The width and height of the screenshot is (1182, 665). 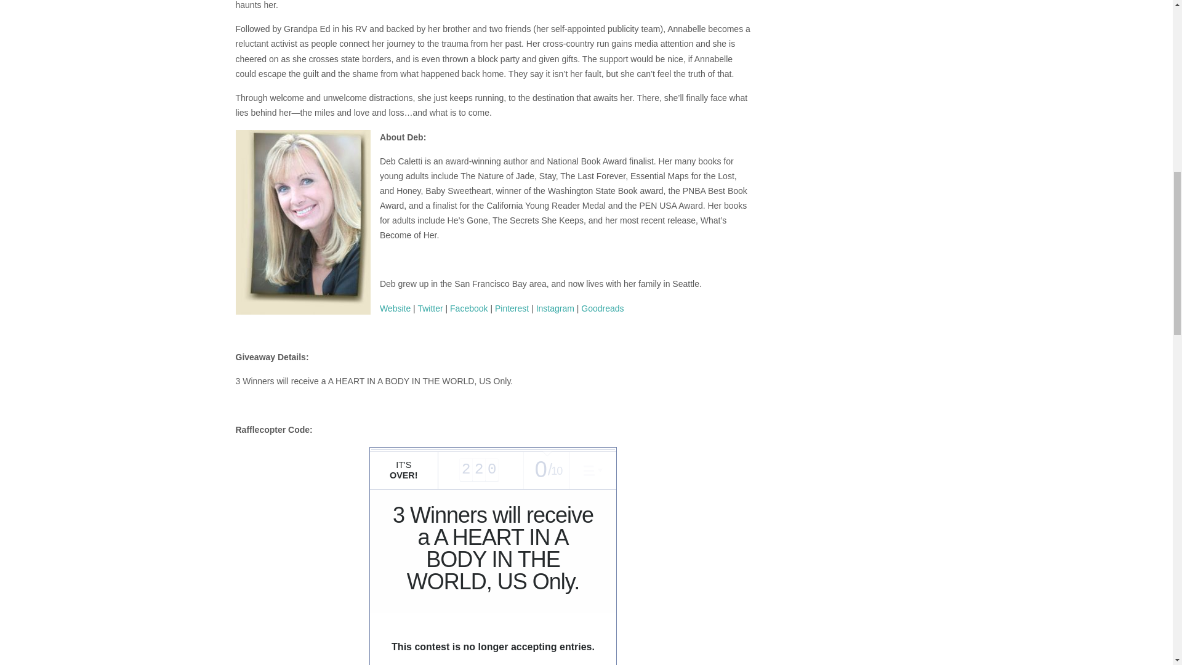 I want to click on Facebook, so click(x=468, y=308).